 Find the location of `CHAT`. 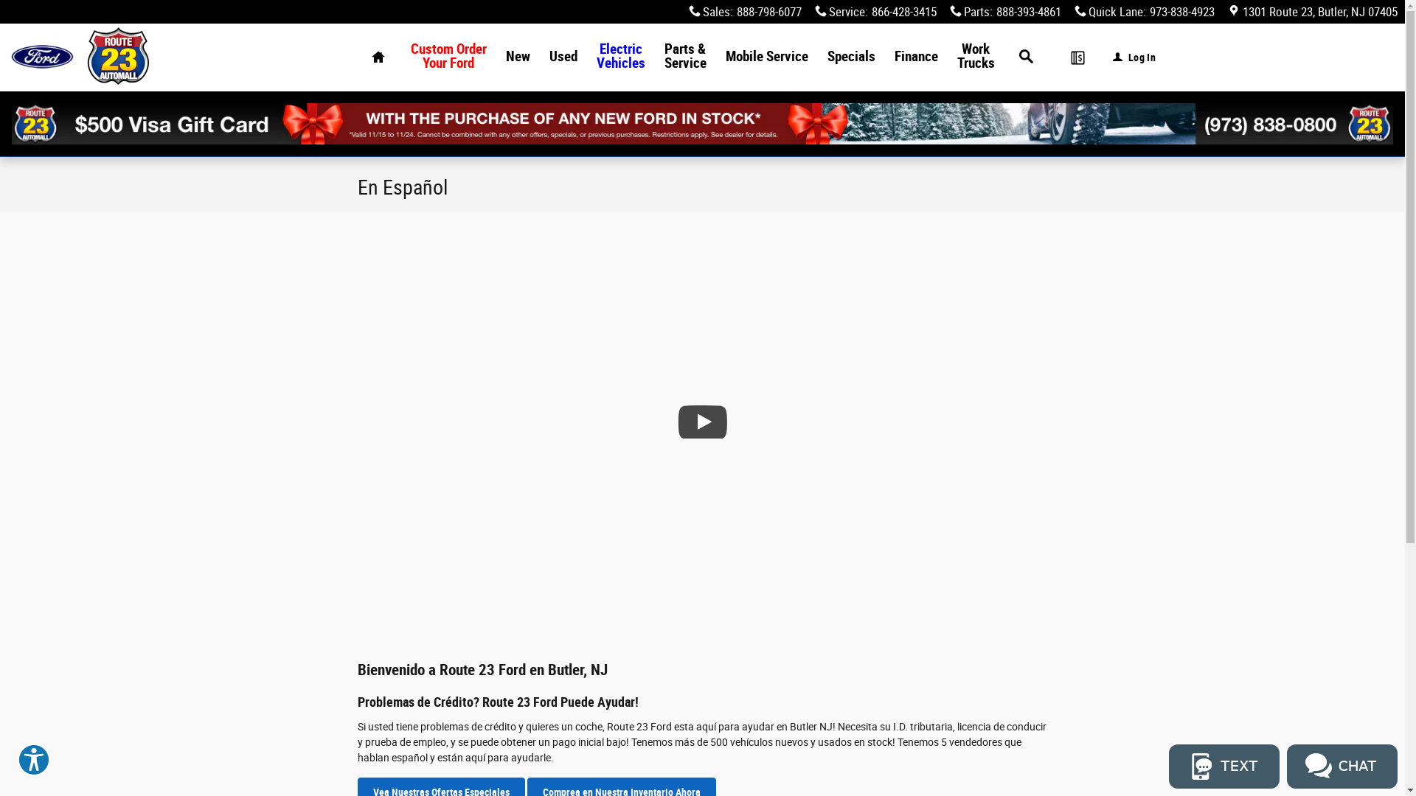

CHAT is located at coordinates (1342, 767).